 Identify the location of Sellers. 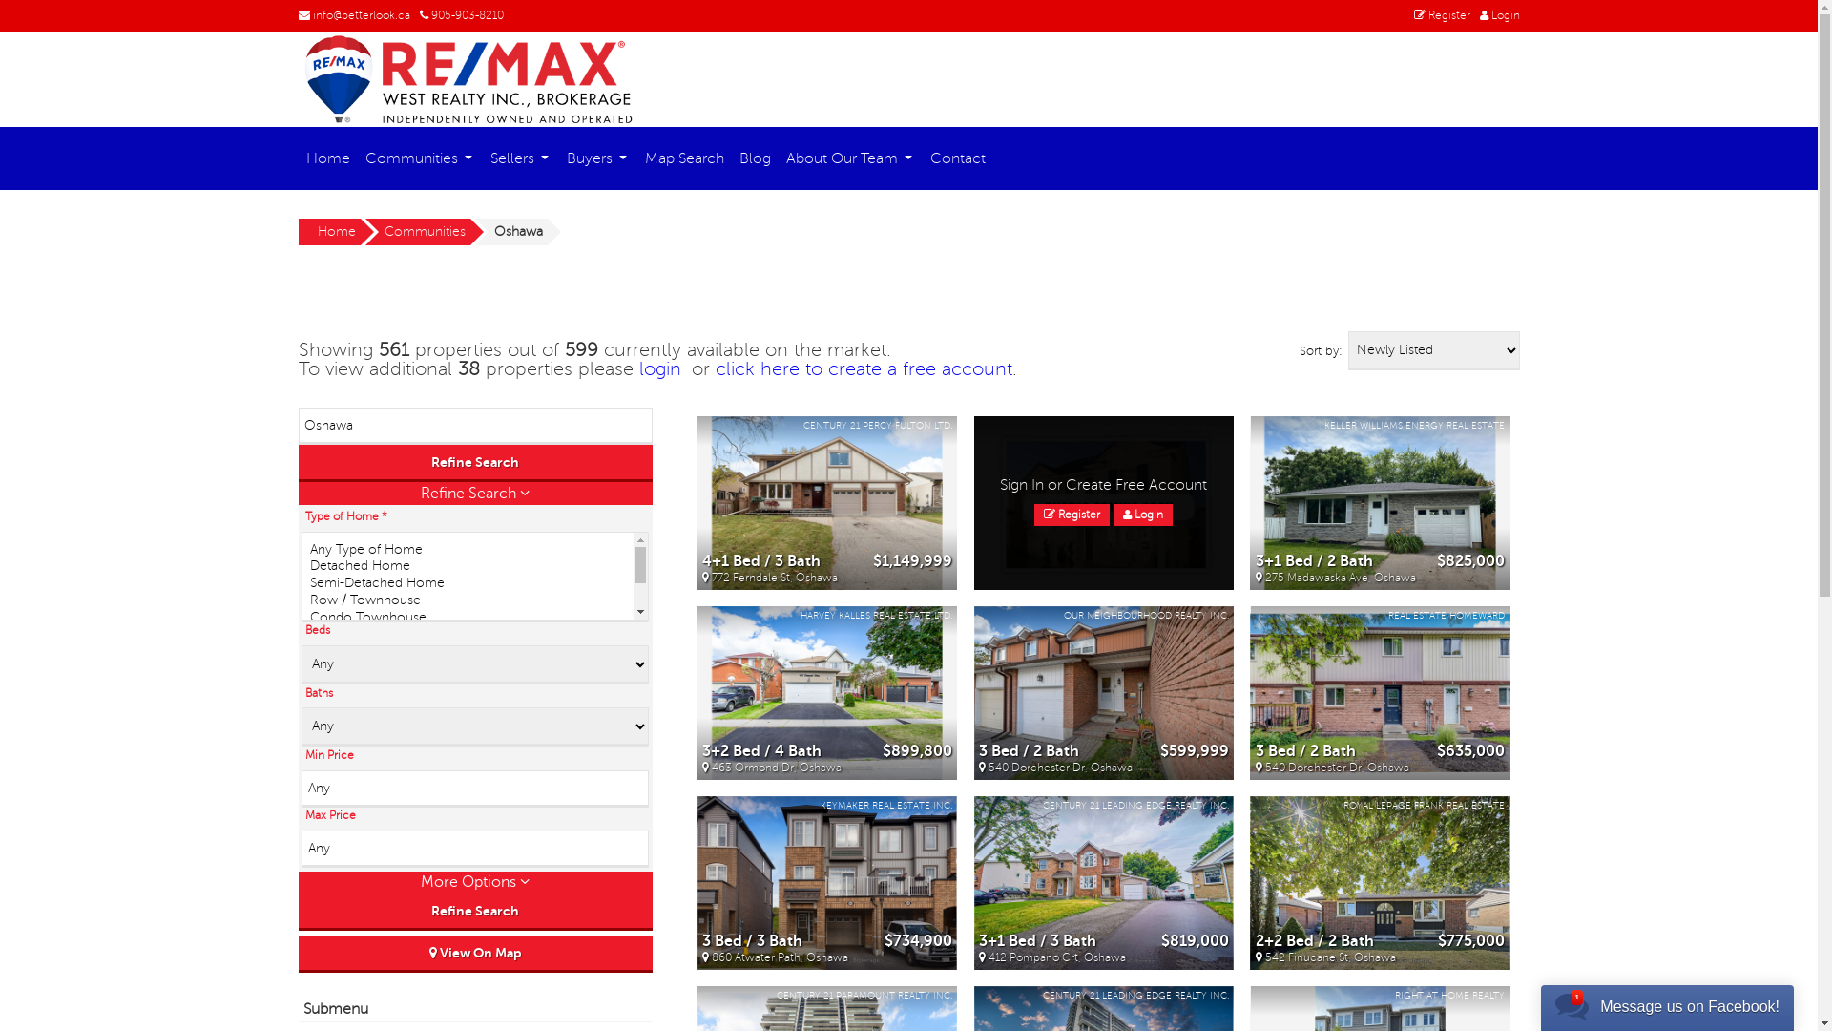
(521, 158).